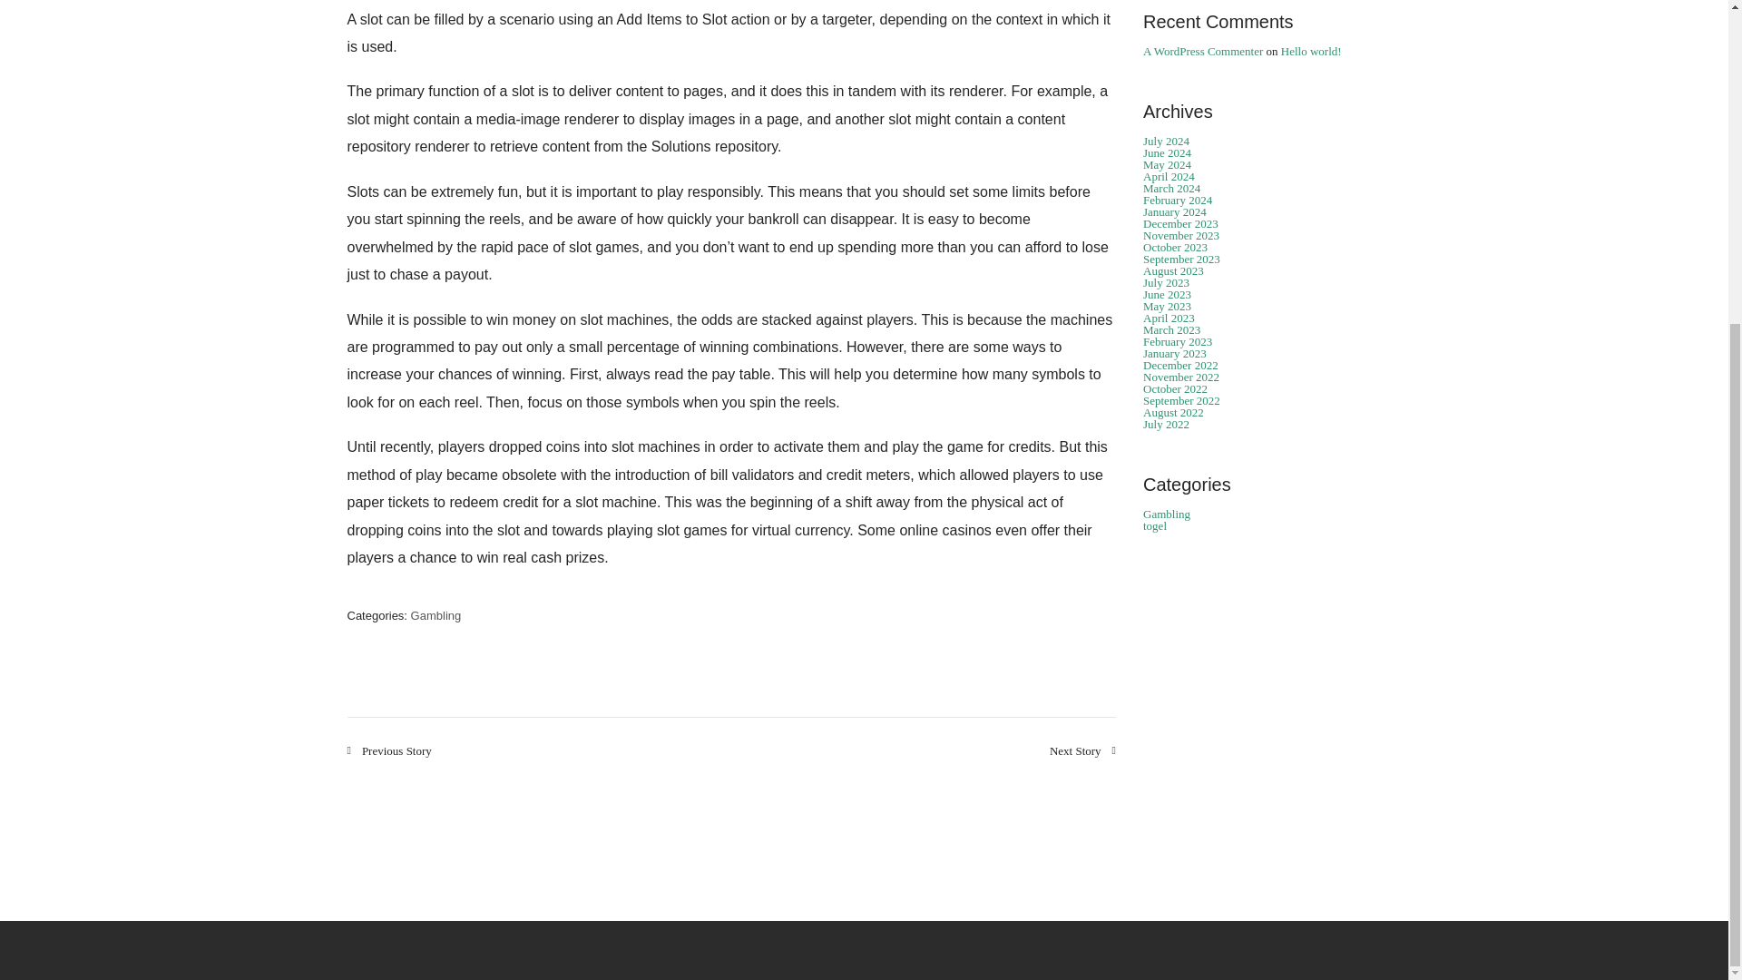  I want to click on August 2022, so click(1172, 412).